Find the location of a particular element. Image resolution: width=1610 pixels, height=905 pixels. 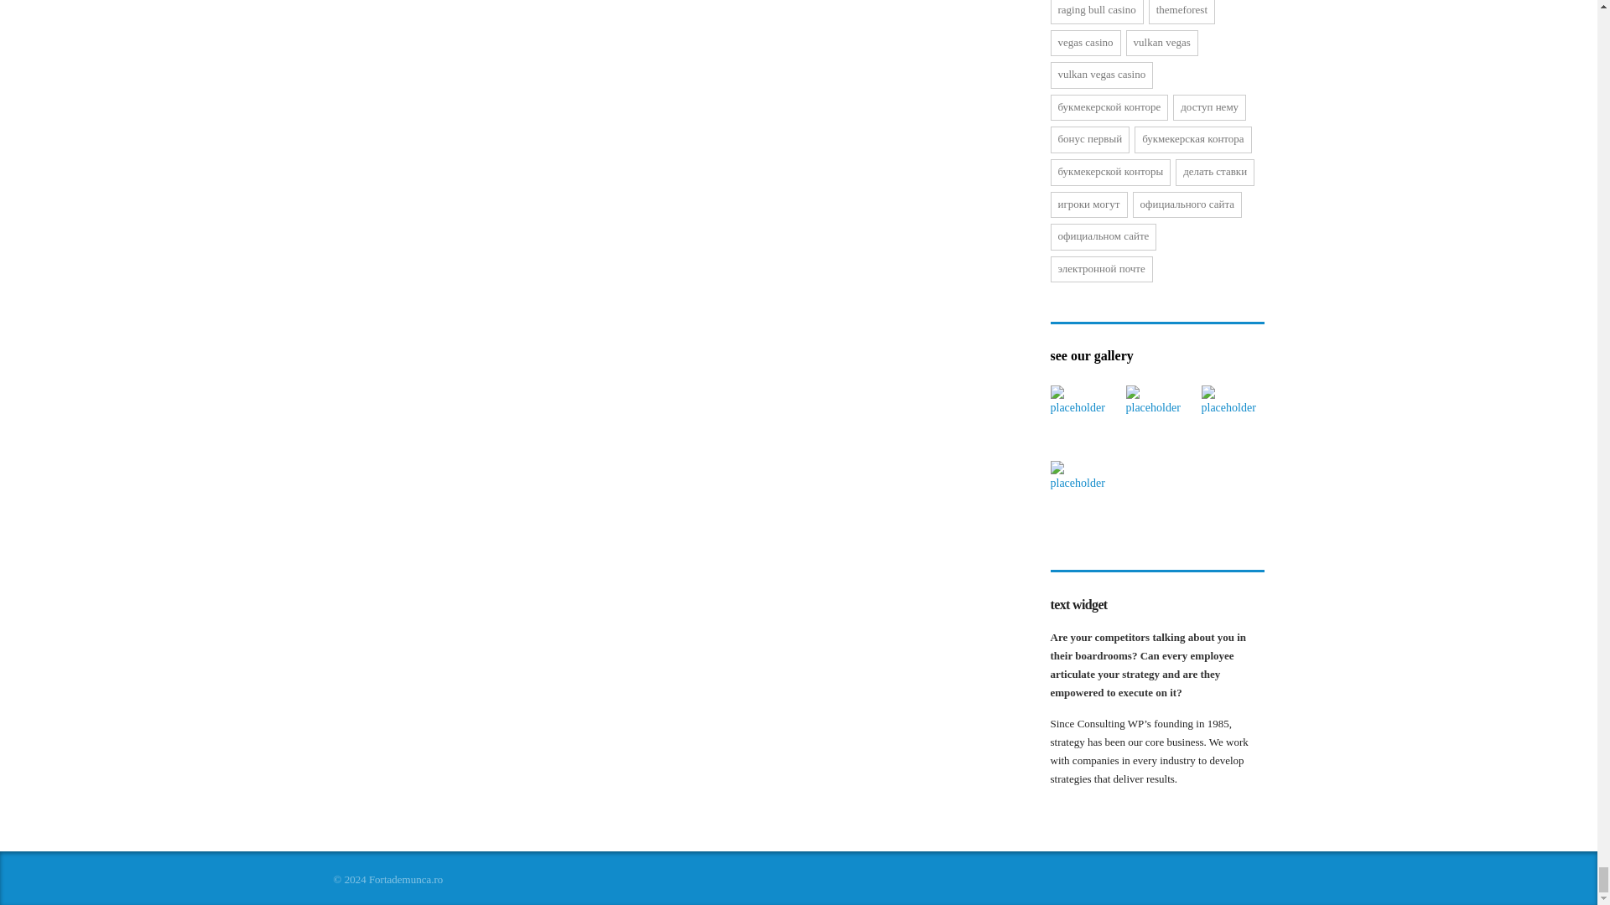

placeholder is located at coordinates (1080, 416).